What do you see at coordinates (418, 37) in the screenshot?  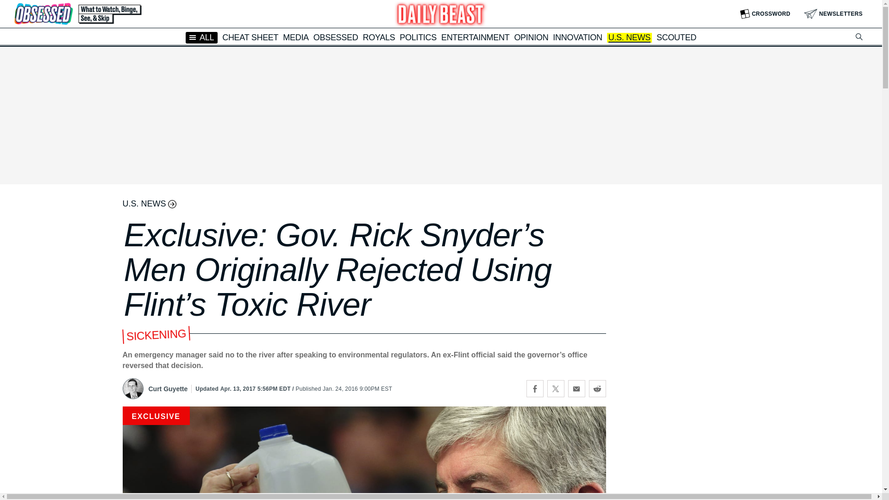 I see `POLITICS` at bounding box center [418, 37].